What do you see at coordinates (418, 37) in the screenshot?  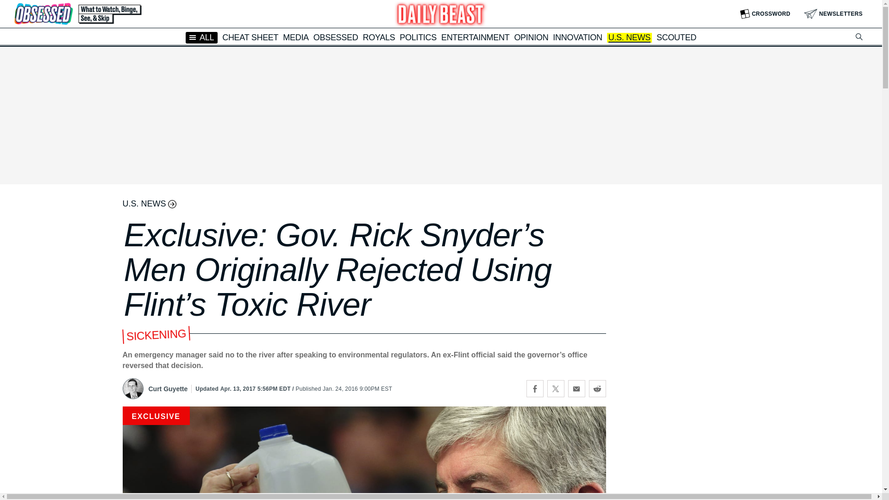 I see `POLITICS` at bounding box center [418, 37].